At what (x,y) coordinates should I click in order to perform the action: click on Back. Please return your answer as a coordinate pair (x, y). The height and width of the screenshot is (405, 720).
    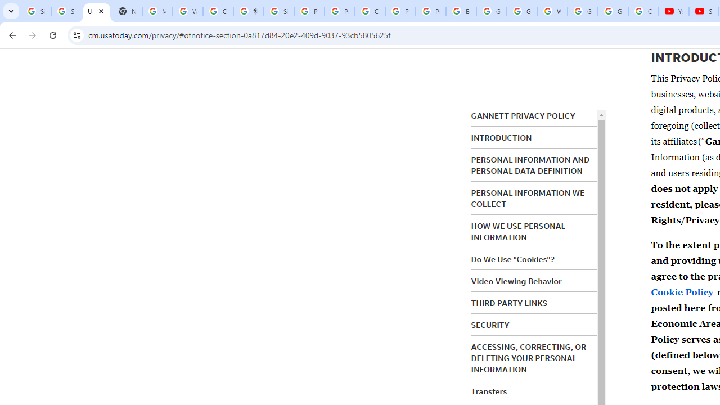
    Looking at the image, I should click on (11, 35).